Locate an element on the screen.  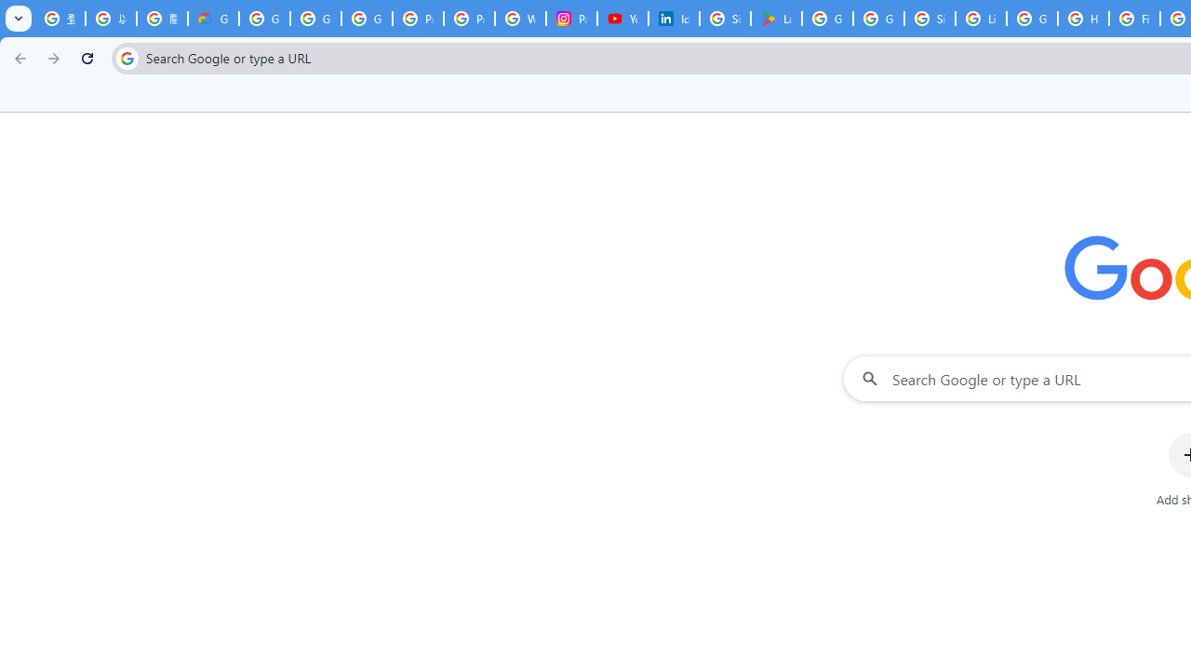
Privacy Help Center - Policies Help is located at coordinates (419, 19).